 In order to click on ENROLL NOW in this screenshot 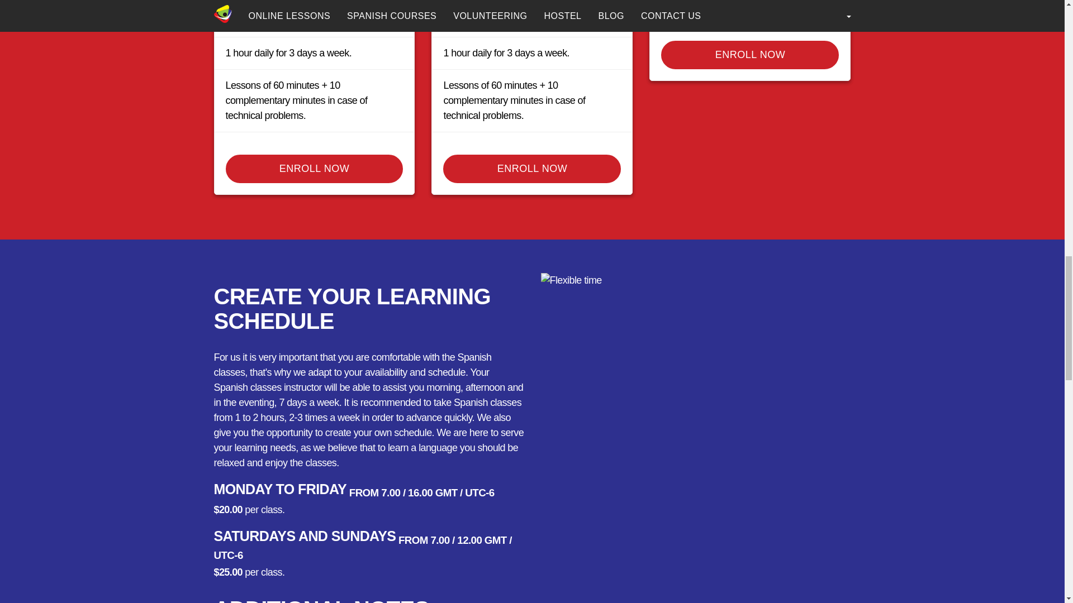, I will do `click(750, 55)`.